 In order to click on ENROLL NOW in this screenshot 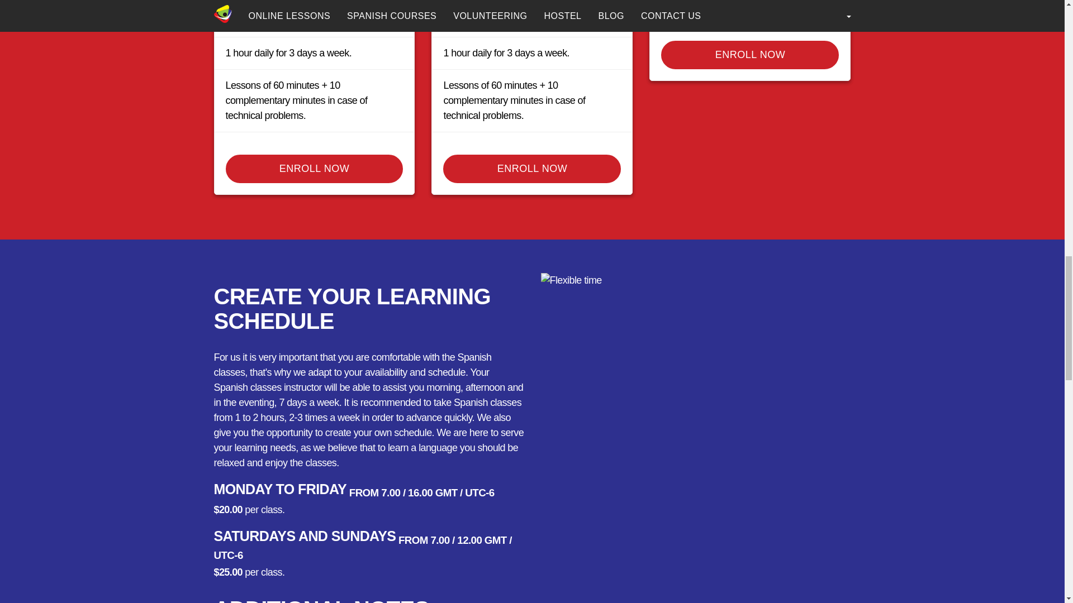, I will do `click(750, 55)`.